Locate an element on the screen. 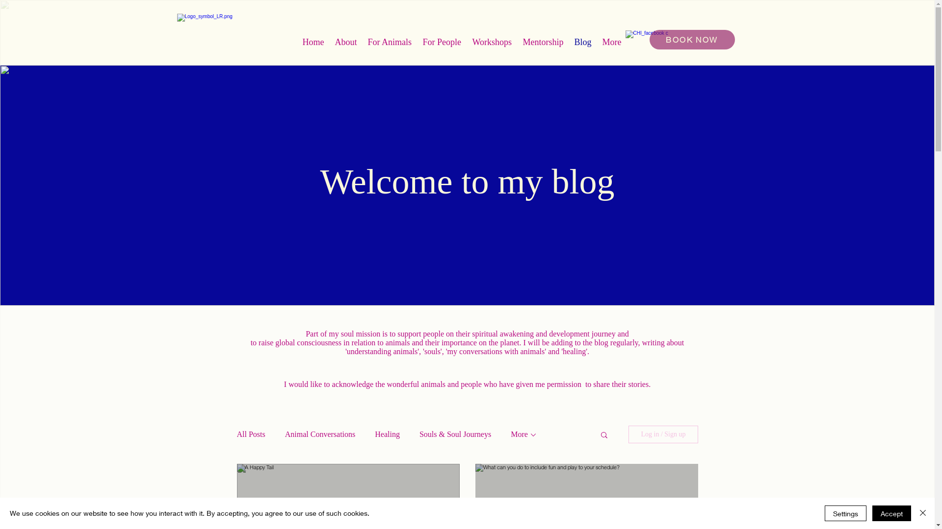  Blog is located at coordinates (583, 42).